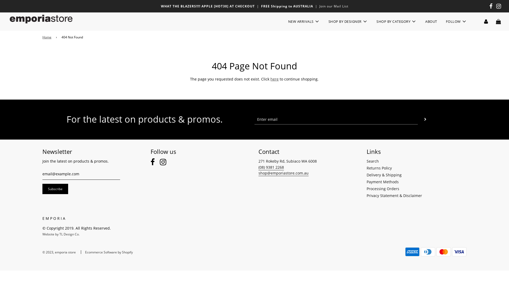  What do you see at coordinates (334, 6) in the screenshot?
I see `Join our Mail List` at bounding box center [334, 6].